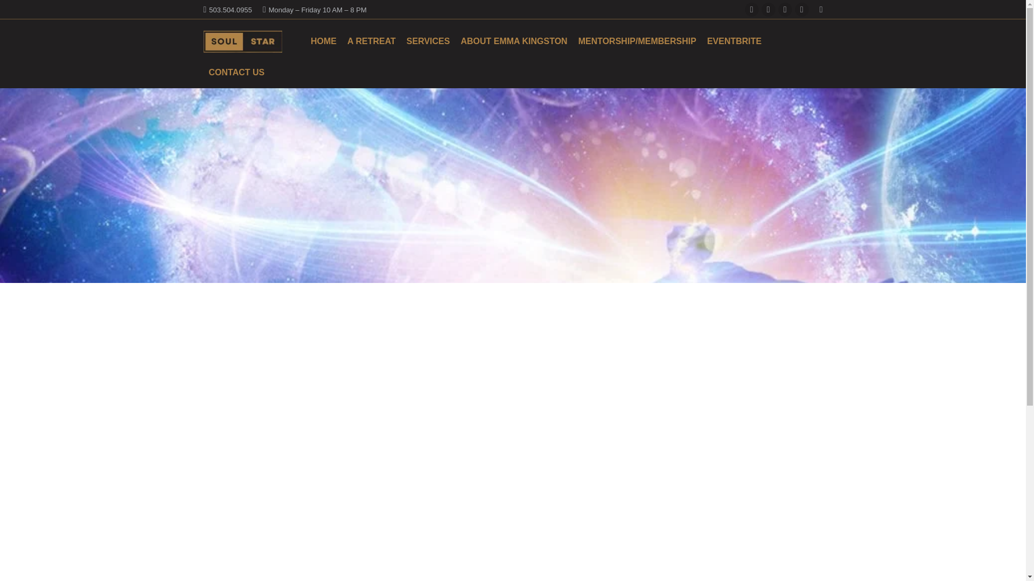 The height and width of the screenshot is (581, 1034). I want to click on YouTube page opens in new window, so click(801, 10).